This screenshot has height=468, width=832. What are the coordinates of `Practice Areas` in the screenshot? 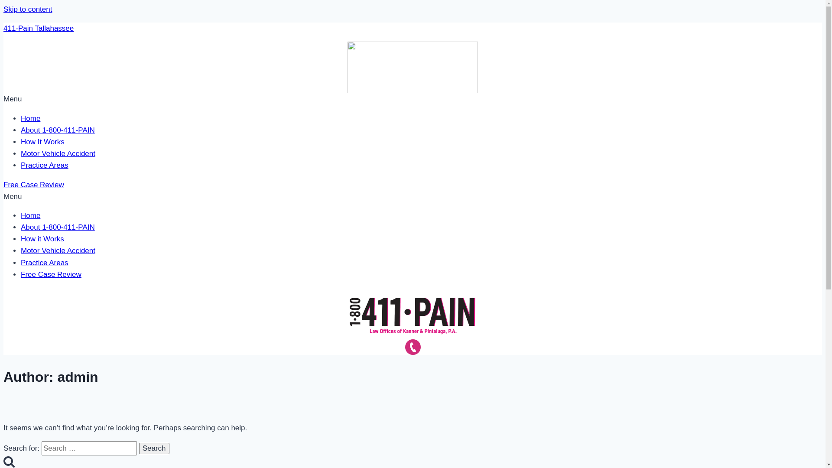 It's located at (45, 166).